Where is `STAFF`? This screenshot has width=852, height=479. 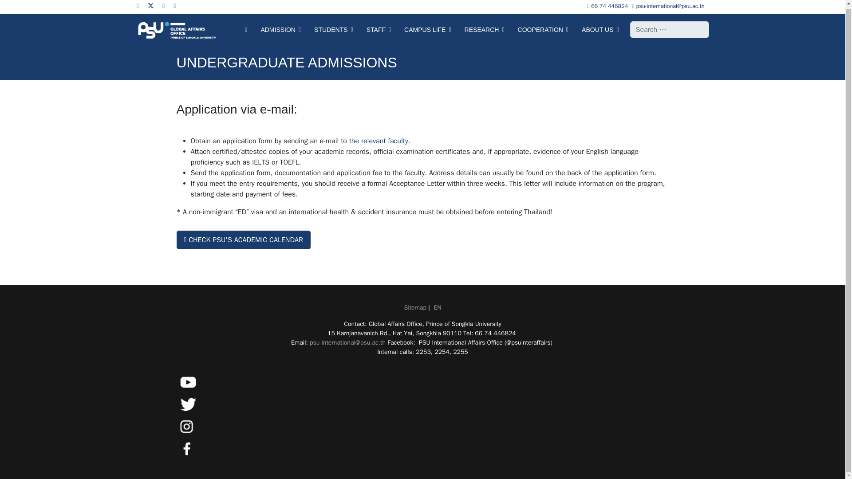
STAFF is located at coordinates (379, 29).